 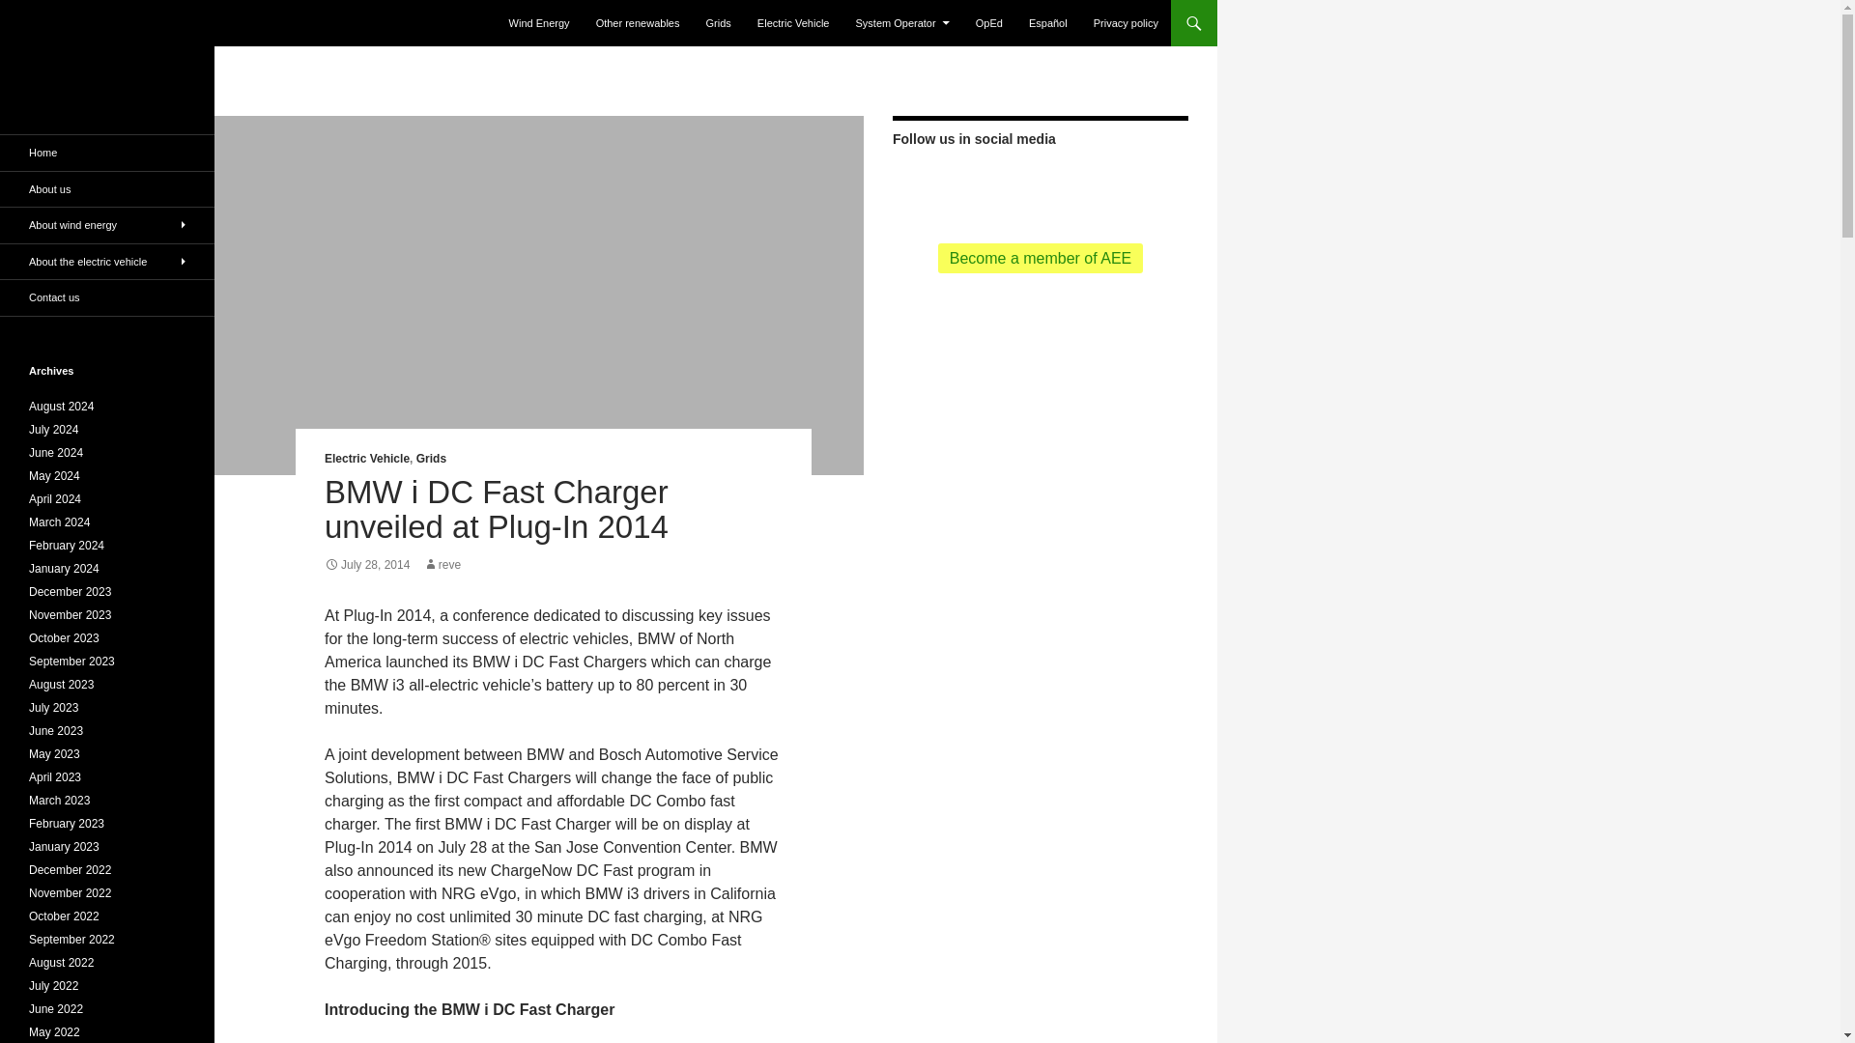 What do you see at coordinates (793, 23) in the screenshot?
I see `Electric Vehicle` at bounding box center [793, 23].